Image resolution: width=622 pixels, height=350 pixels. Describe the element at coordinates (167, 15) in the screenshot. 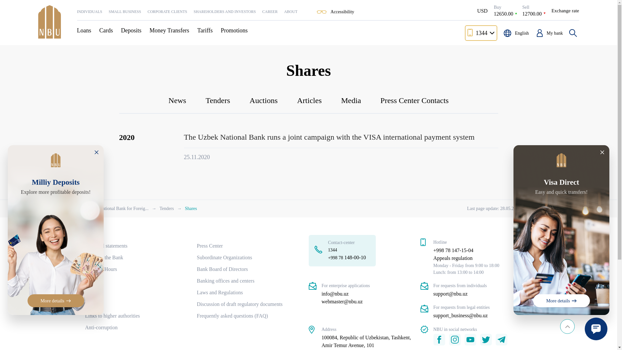

I see `Accessibility` at that location.